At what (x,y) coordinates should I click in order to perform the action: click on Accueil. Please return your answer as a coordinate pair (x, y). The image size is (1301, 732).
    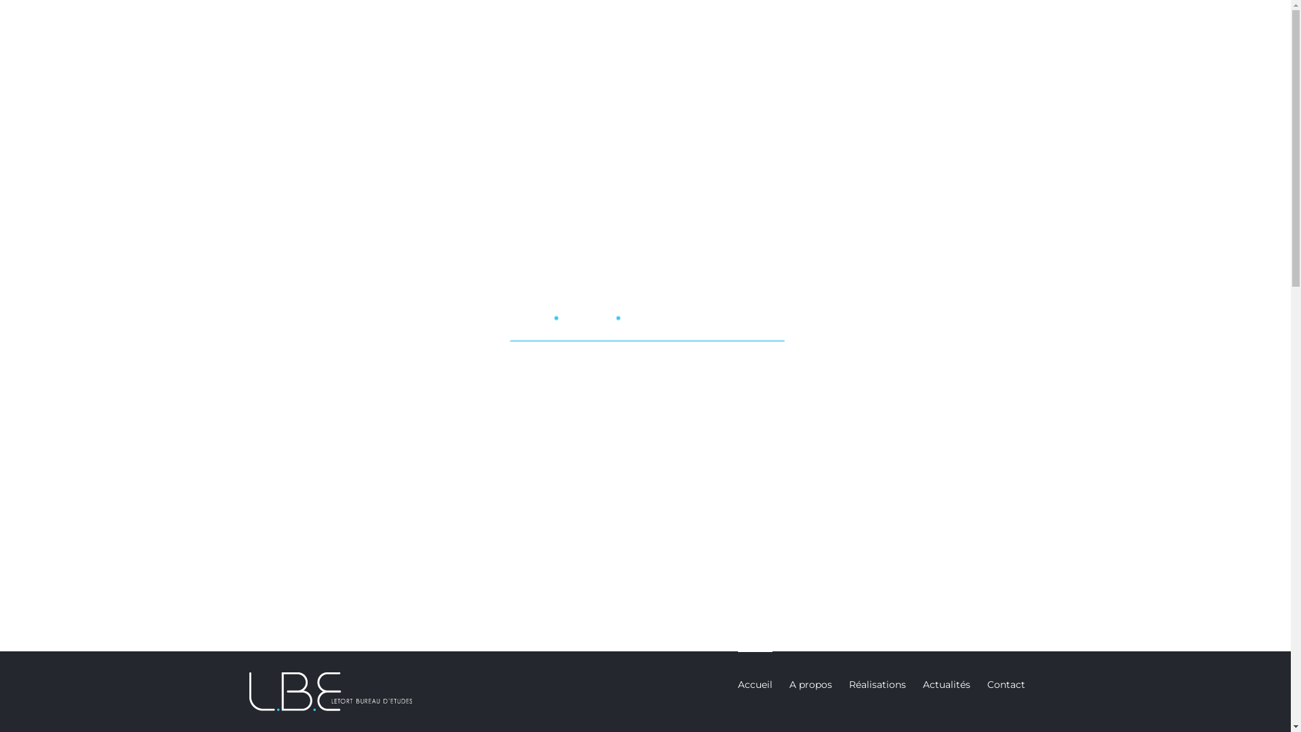
    Looking at the image, I should click on (755, 684).